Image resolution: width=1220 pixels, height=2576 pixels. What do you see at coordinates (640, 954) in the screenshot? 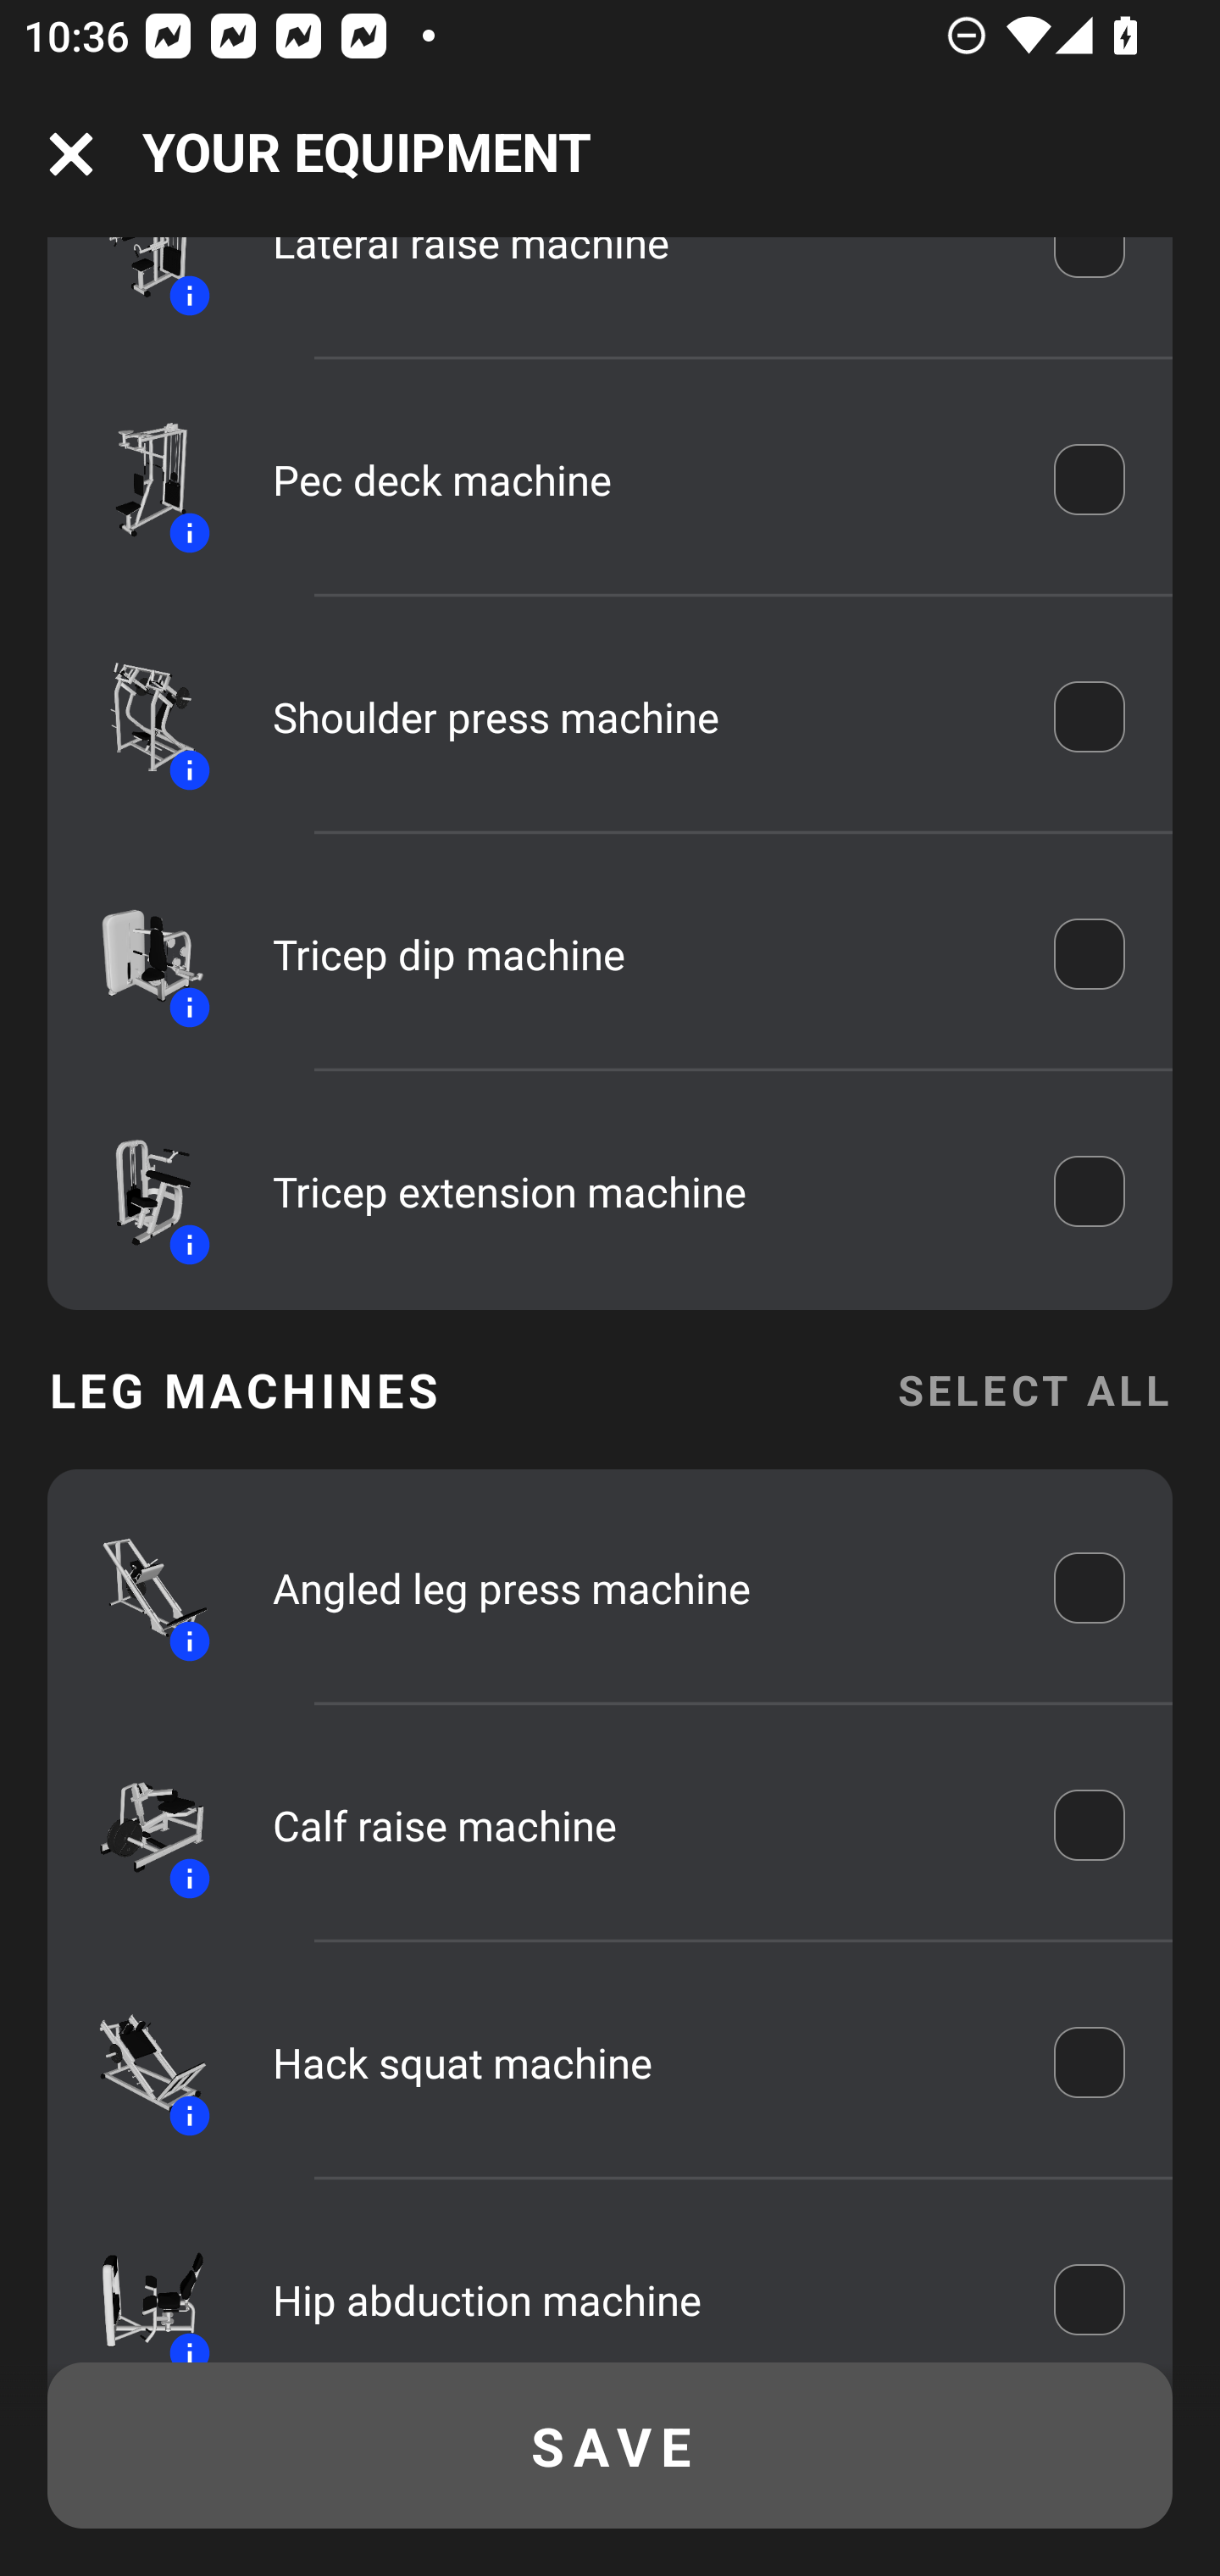
I see `Tricep dip machine` at bounding box center [640, 954].